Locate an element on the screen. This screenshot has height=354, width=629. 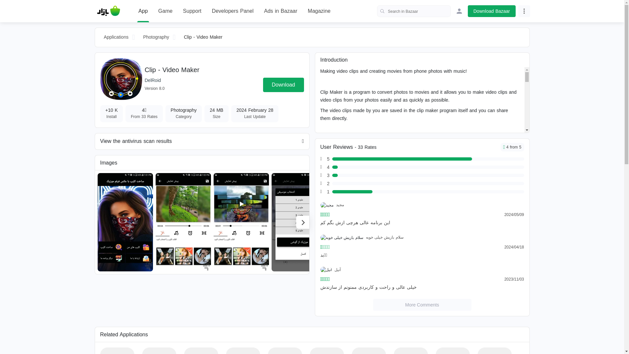
Home is located at coordinates (108, 11).